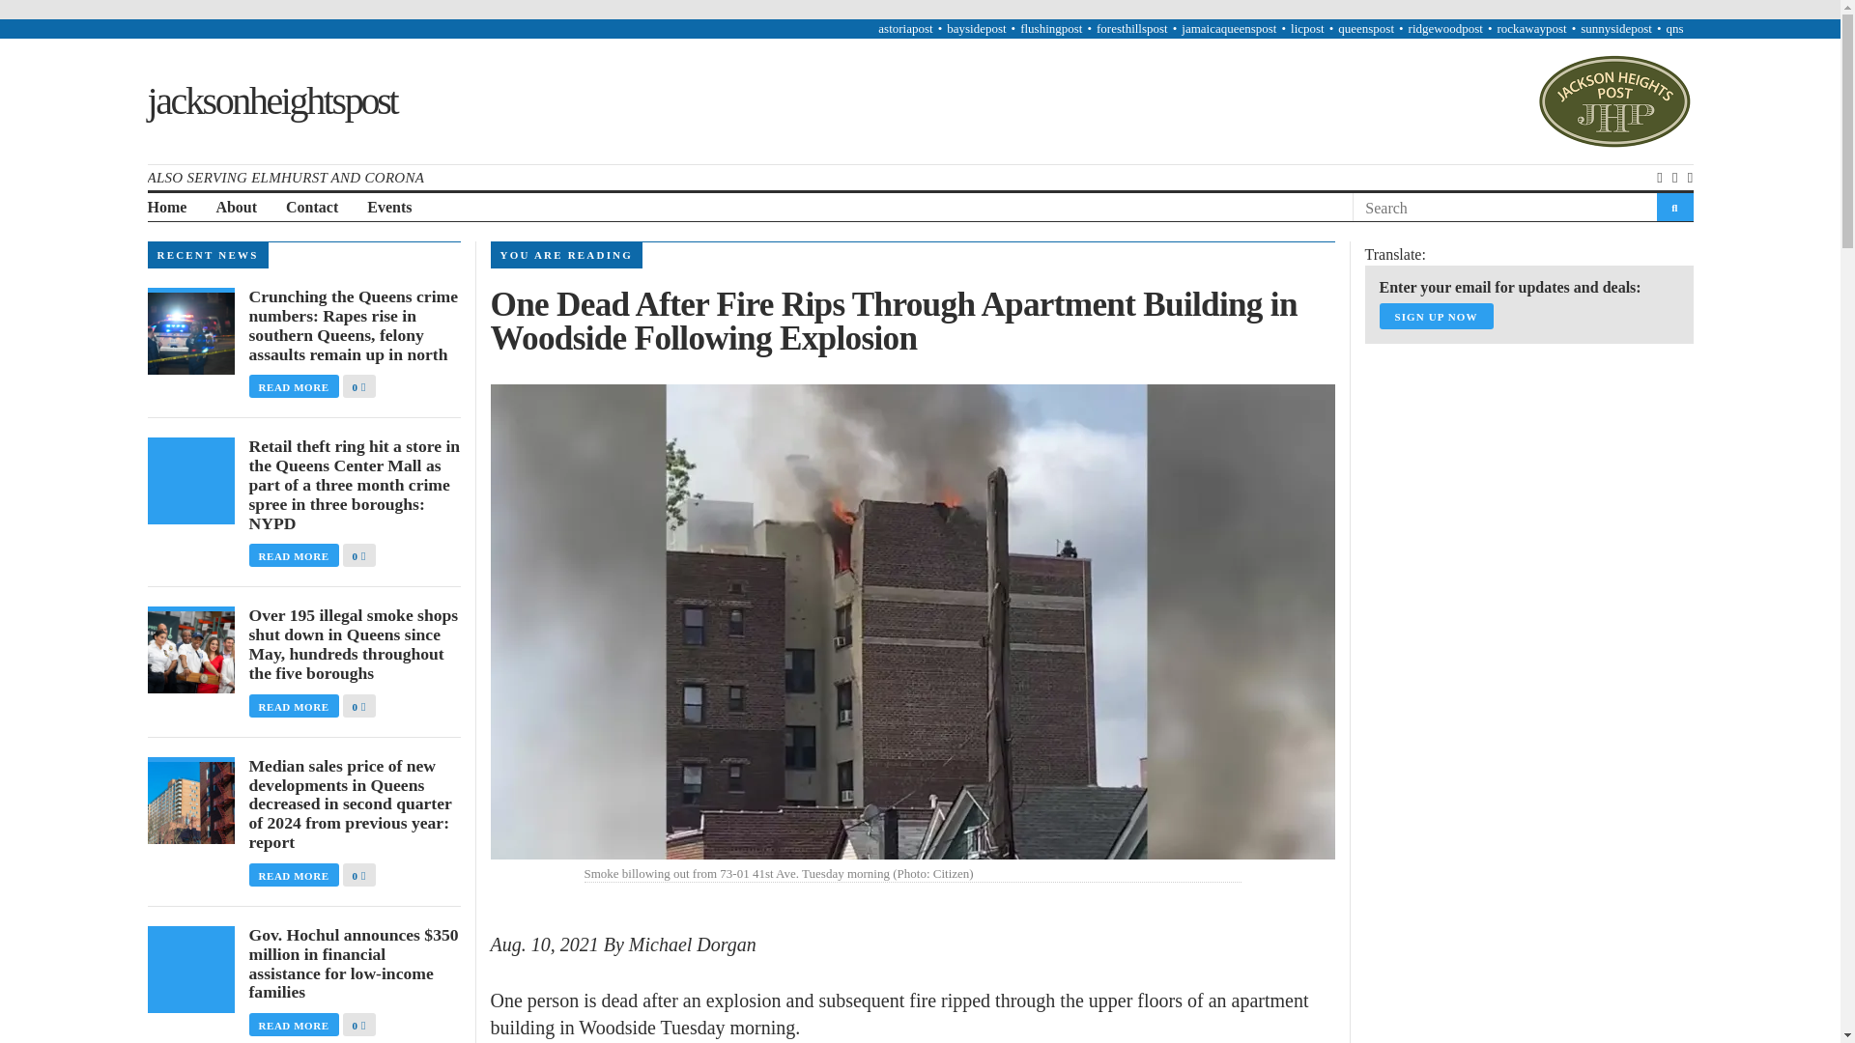  What do you see at coordinates (1229, 27) in the screenshot?
I see `jamaicaqueenspost` at bounding box center [1229, 27].